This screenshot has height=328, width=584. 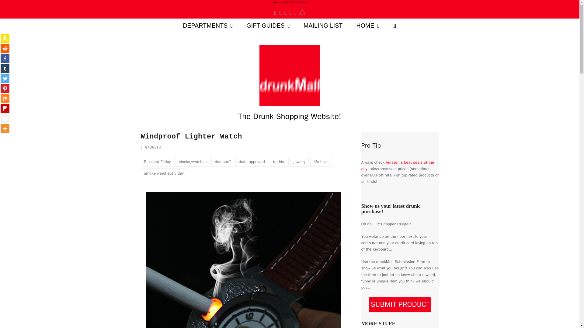 I want to click on DEPARTMENTS, so click(x=208, y=26).